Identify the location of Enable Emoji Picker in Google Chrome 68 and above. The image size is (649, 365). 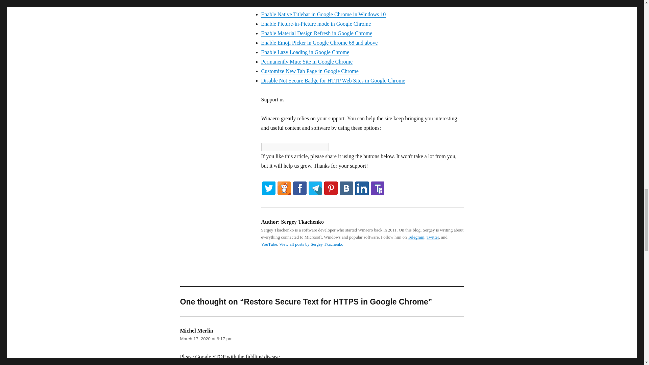
(319, 43).